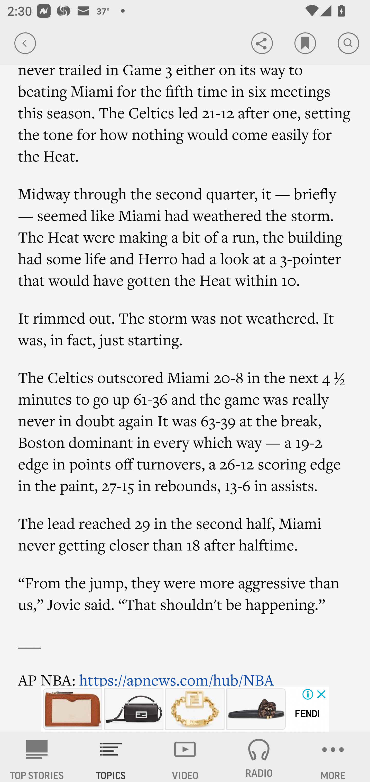 Image resolution: width=370 pixels, height=782 pixels. Describe the element at coordinates (37, 757) in the screenshot. I see `AP News TOP STORIES` at that location.